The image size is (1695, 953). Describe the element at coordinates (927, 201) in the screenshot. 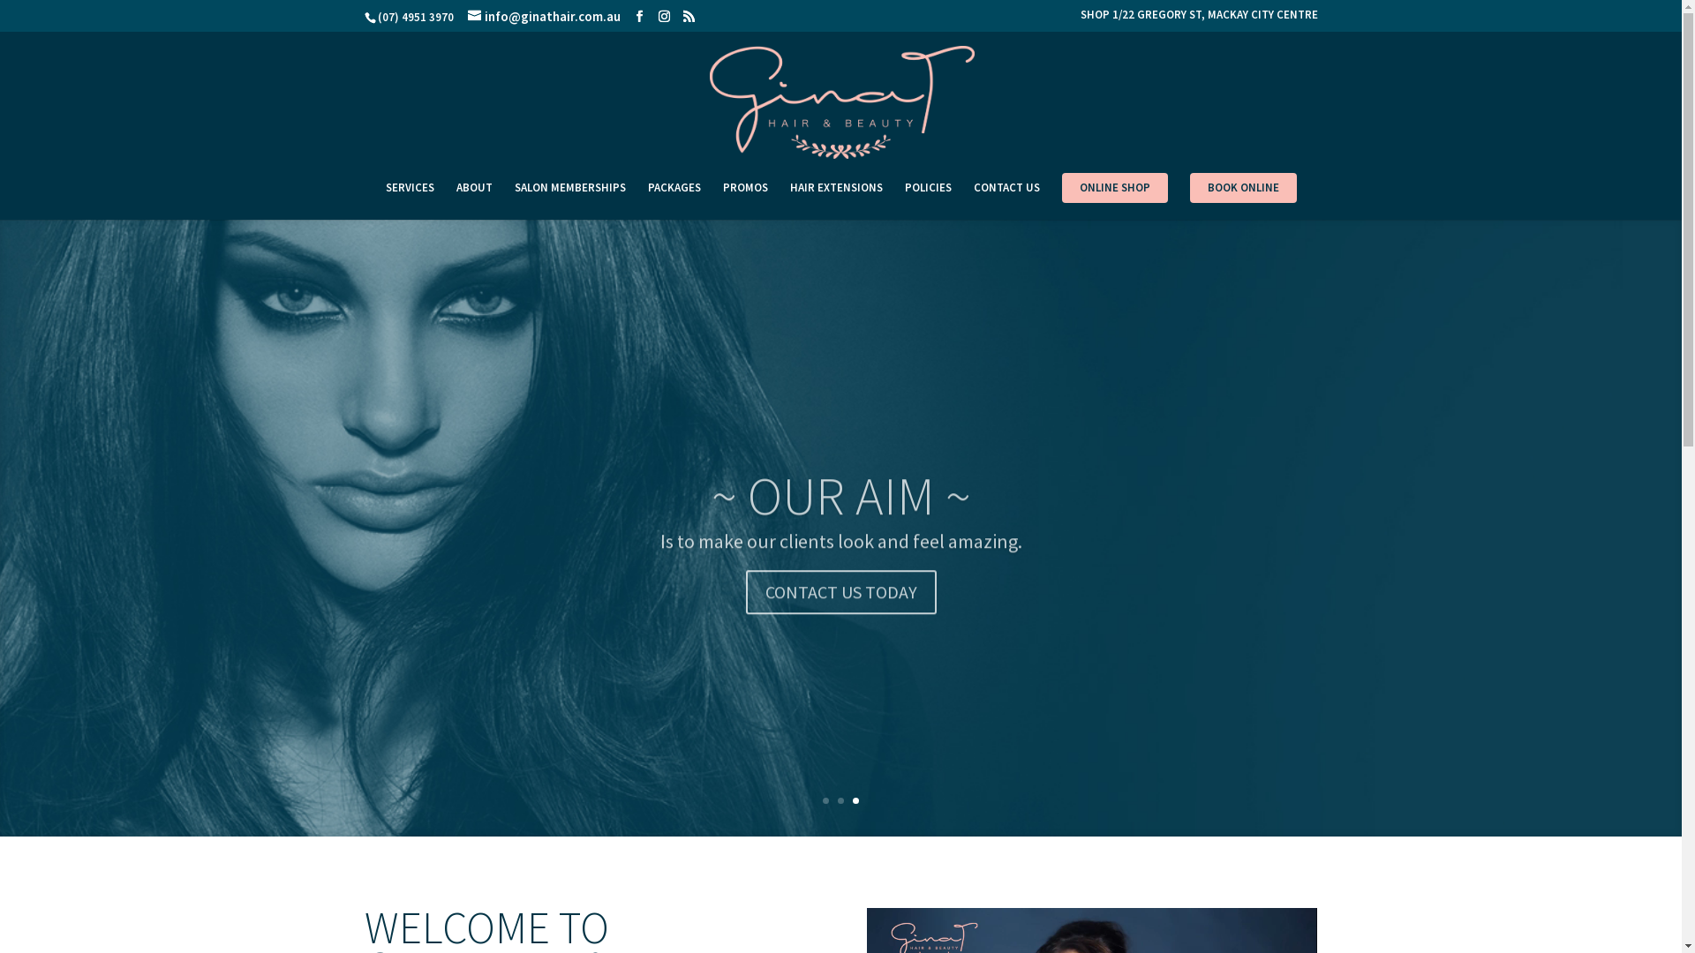

I see `POLICIES` at that location.